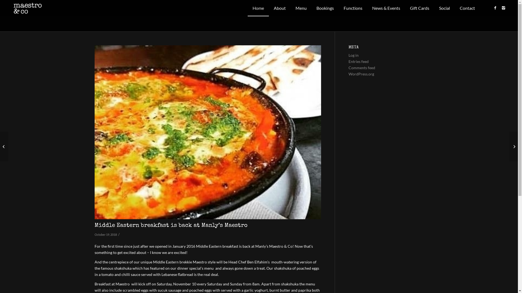 The width and height of the screenshot is (522, 293). Describe the element at coordinates (420, 8) in the screenshot. I see `Gift Cards` at that location.